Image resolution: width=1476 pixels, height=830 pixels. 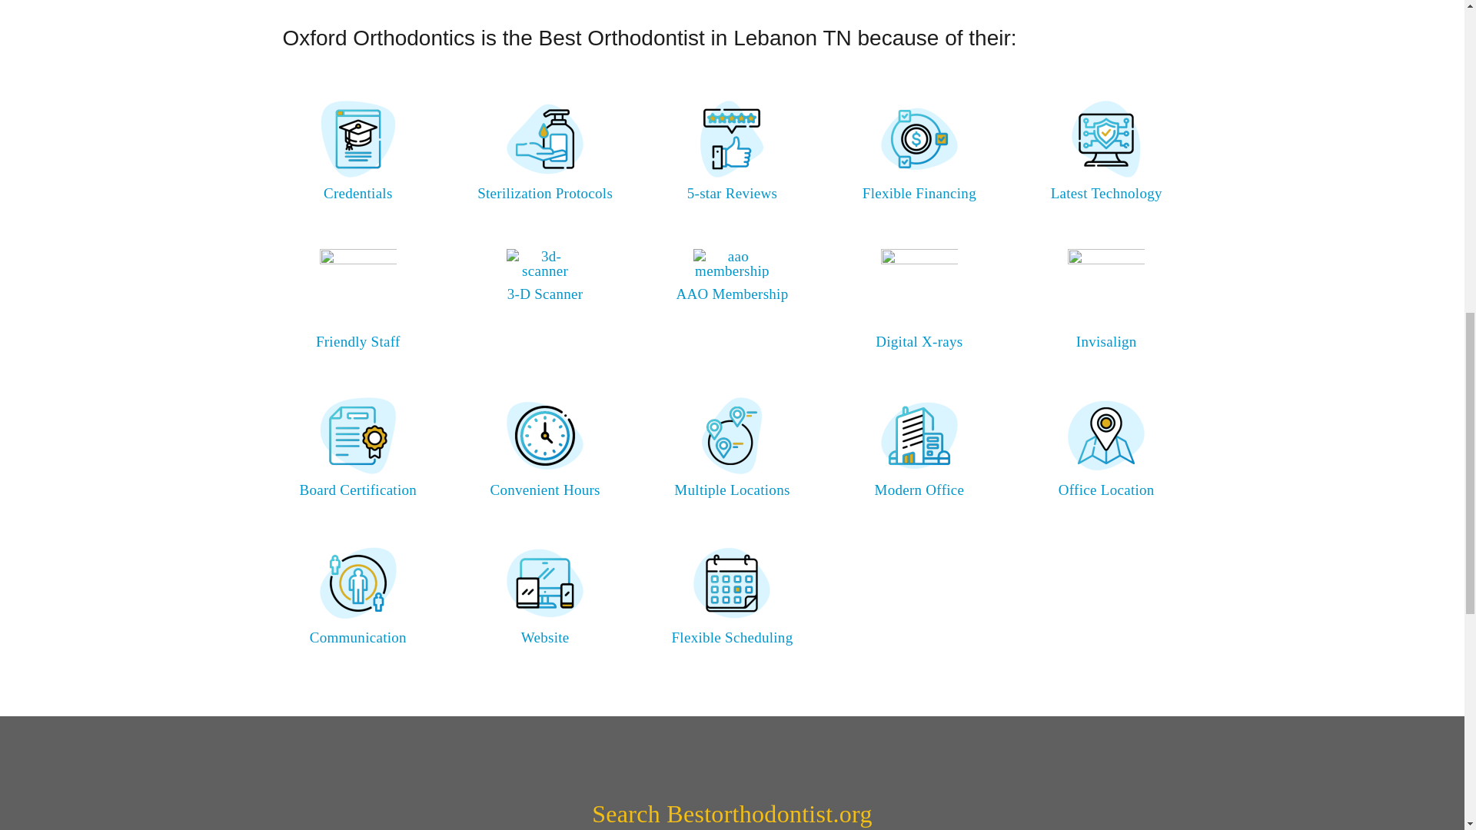 I want to click on Sterilization Protocols, so click(x=544, y=193).